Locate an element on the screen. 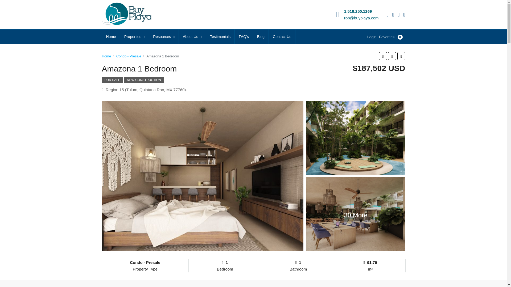 This screenshot has height=287, width=511. 1.518.250.1269 is located at coordinates (358, 11).